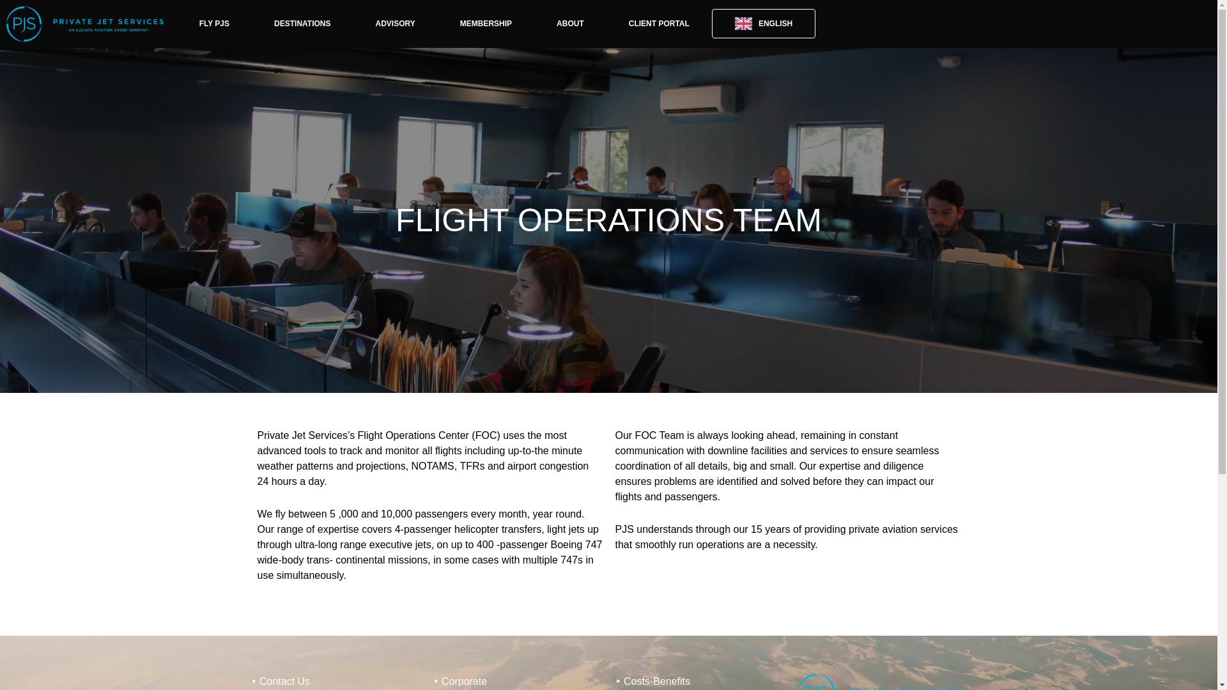 The image size is (1227, 690). What do you see at coordinates (395, 24) in the screenshot?
I see `ADVISORY` at bounding box center [395, 24].